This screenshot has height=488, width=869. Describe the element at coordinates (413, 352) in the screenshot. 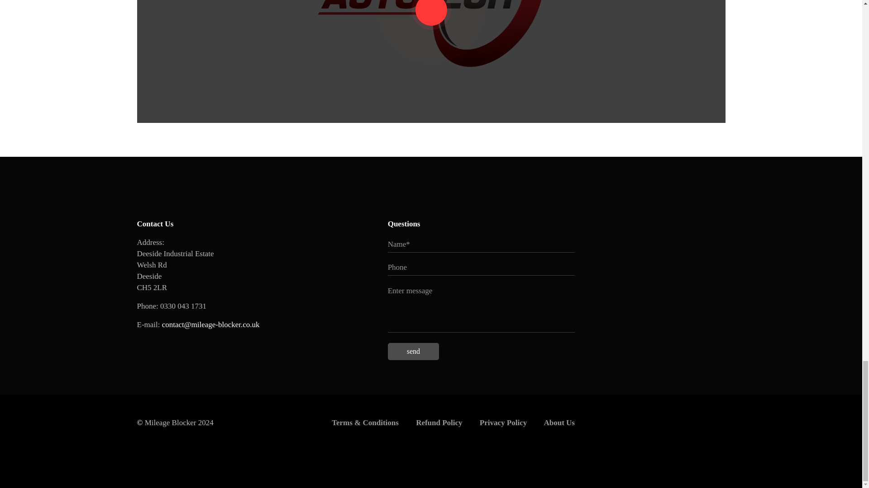

I see `send` at that location.